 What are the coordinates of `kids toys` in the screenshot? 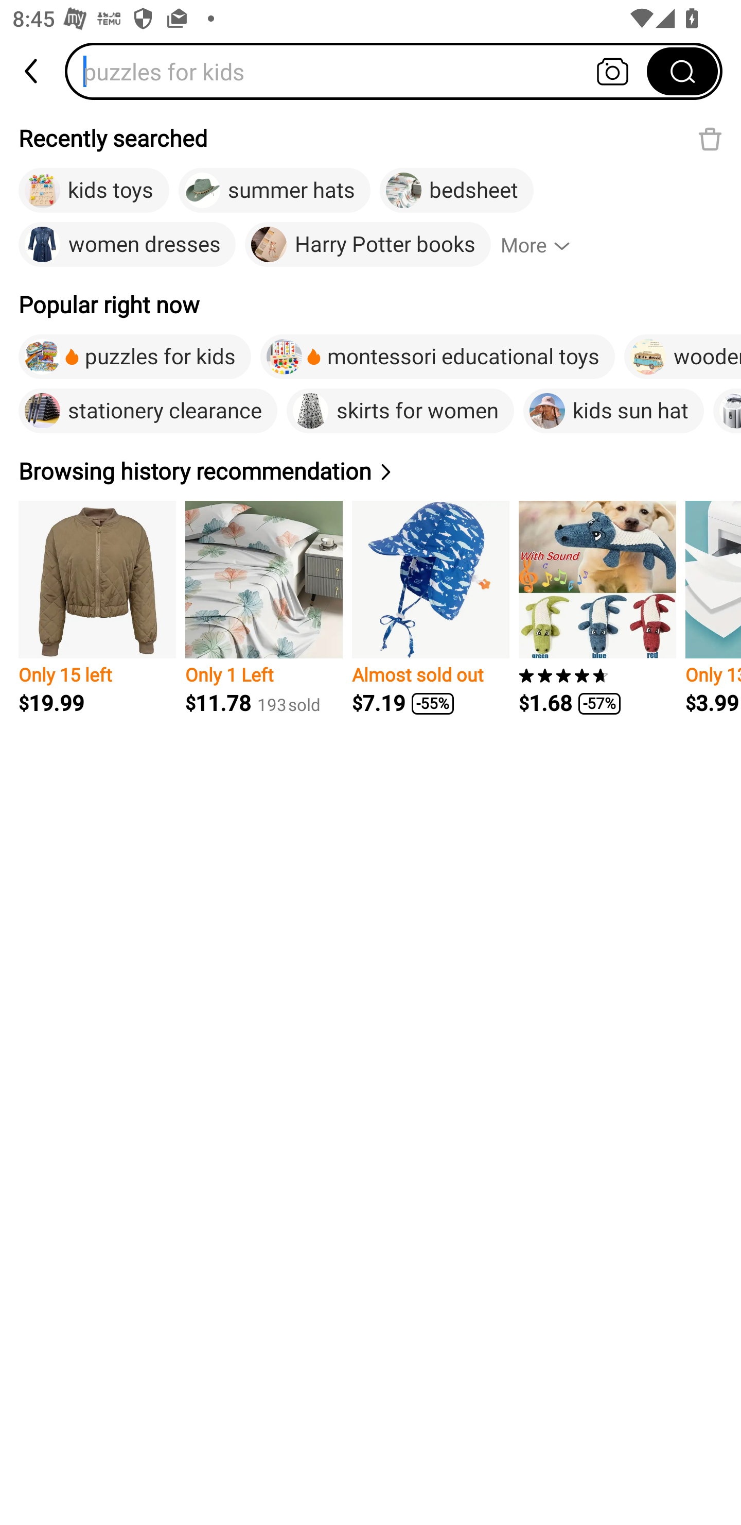 It's located at (94, 191).